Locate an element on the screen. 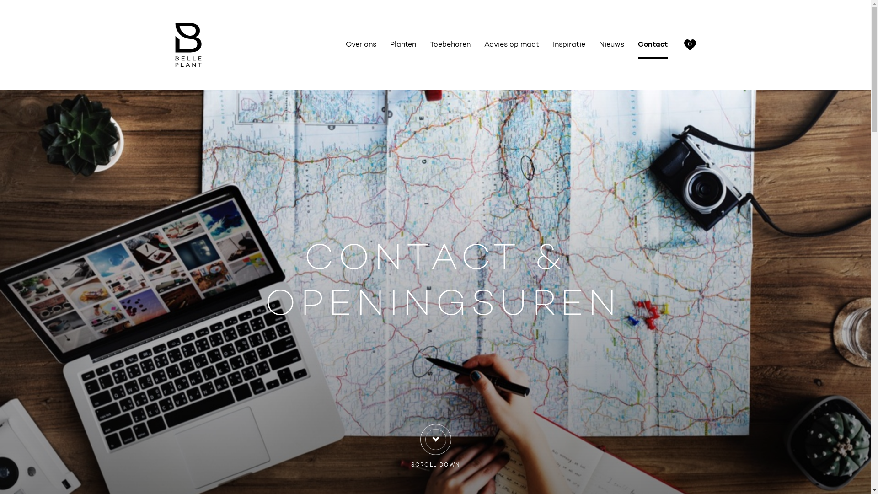  Over ons is located at coordinates (360, 45).